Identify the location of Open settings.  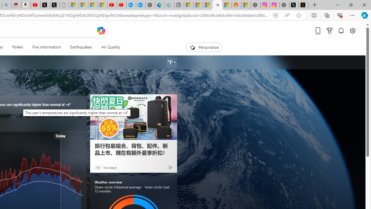
(352, 30).